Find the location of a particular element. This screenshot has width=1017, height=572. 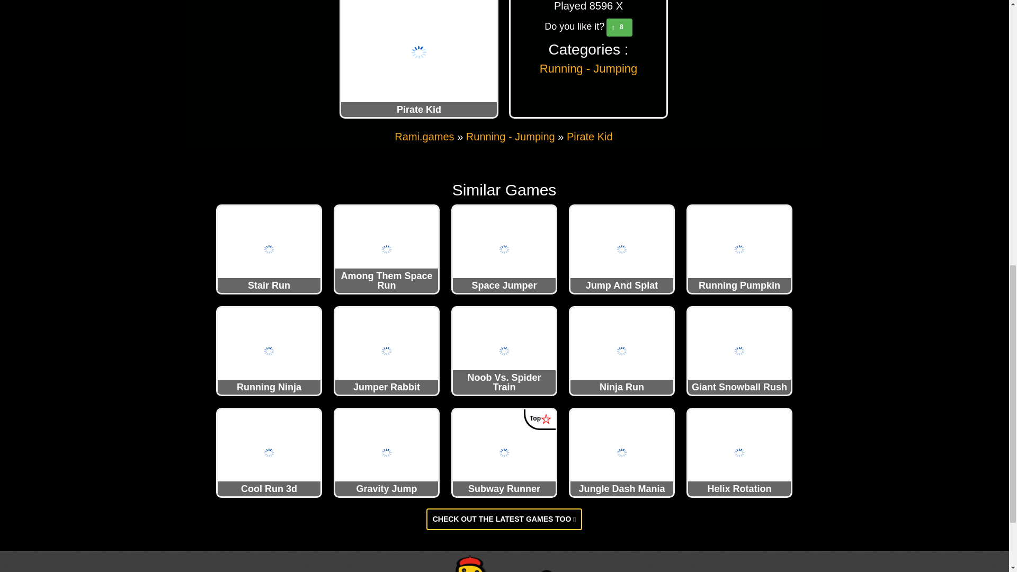

Running Ninja is located at coordinates (269, 351).